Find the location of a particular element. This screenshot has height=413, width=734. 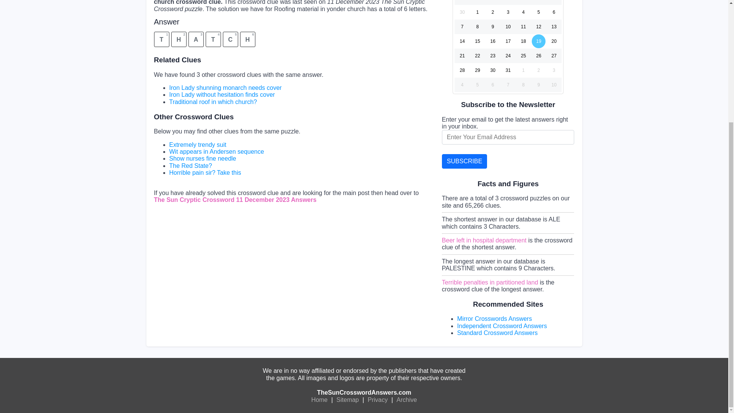

Sitemap is located at coordinates (348, 400).